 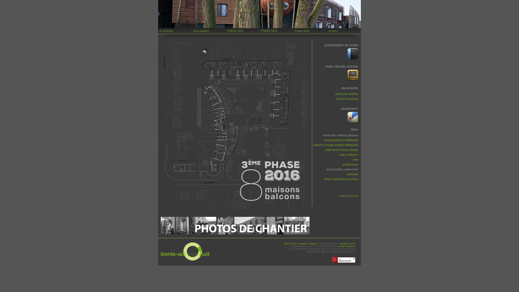 What do you see at coordinates (348, 244) in the screenshot?
I see `Nicolas Lorent` at bounding box center [348, 244].